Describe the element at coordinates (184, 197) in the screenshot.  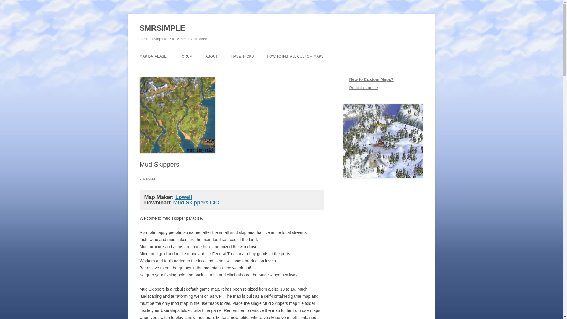
I see `MAP DATABASE` at that location.